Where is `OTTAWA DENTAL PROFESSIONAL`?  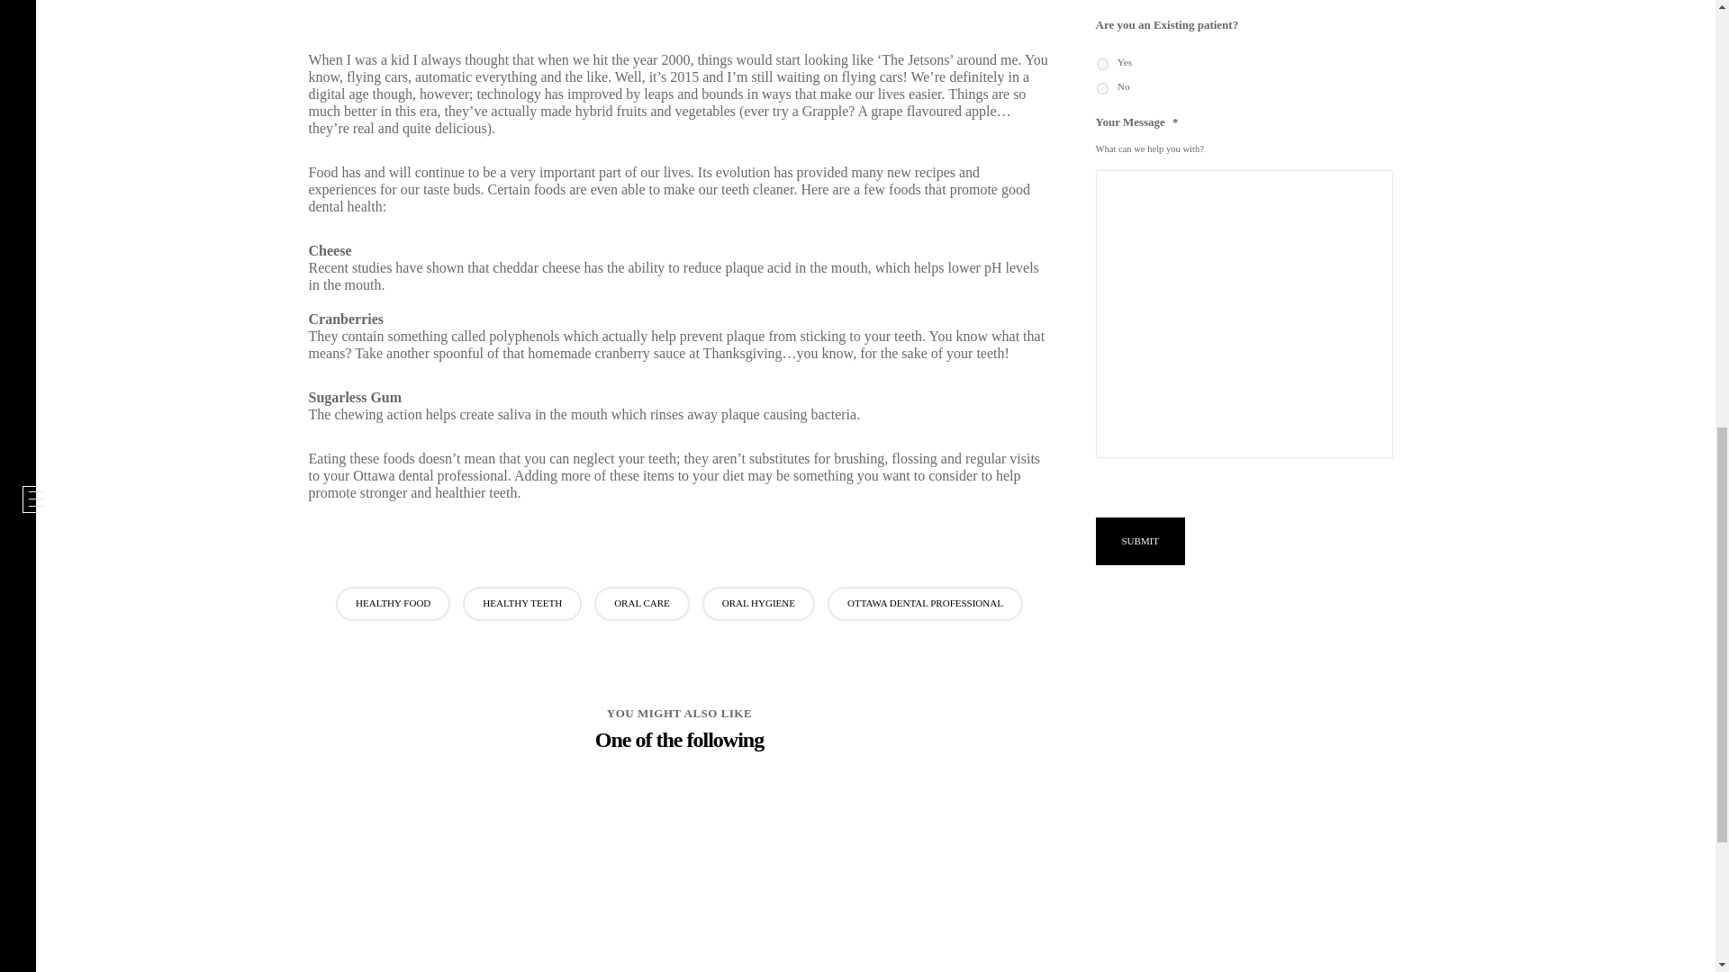 OTTAWA DENTAL PROFESSIONAL is located at coordinates (926, 604).